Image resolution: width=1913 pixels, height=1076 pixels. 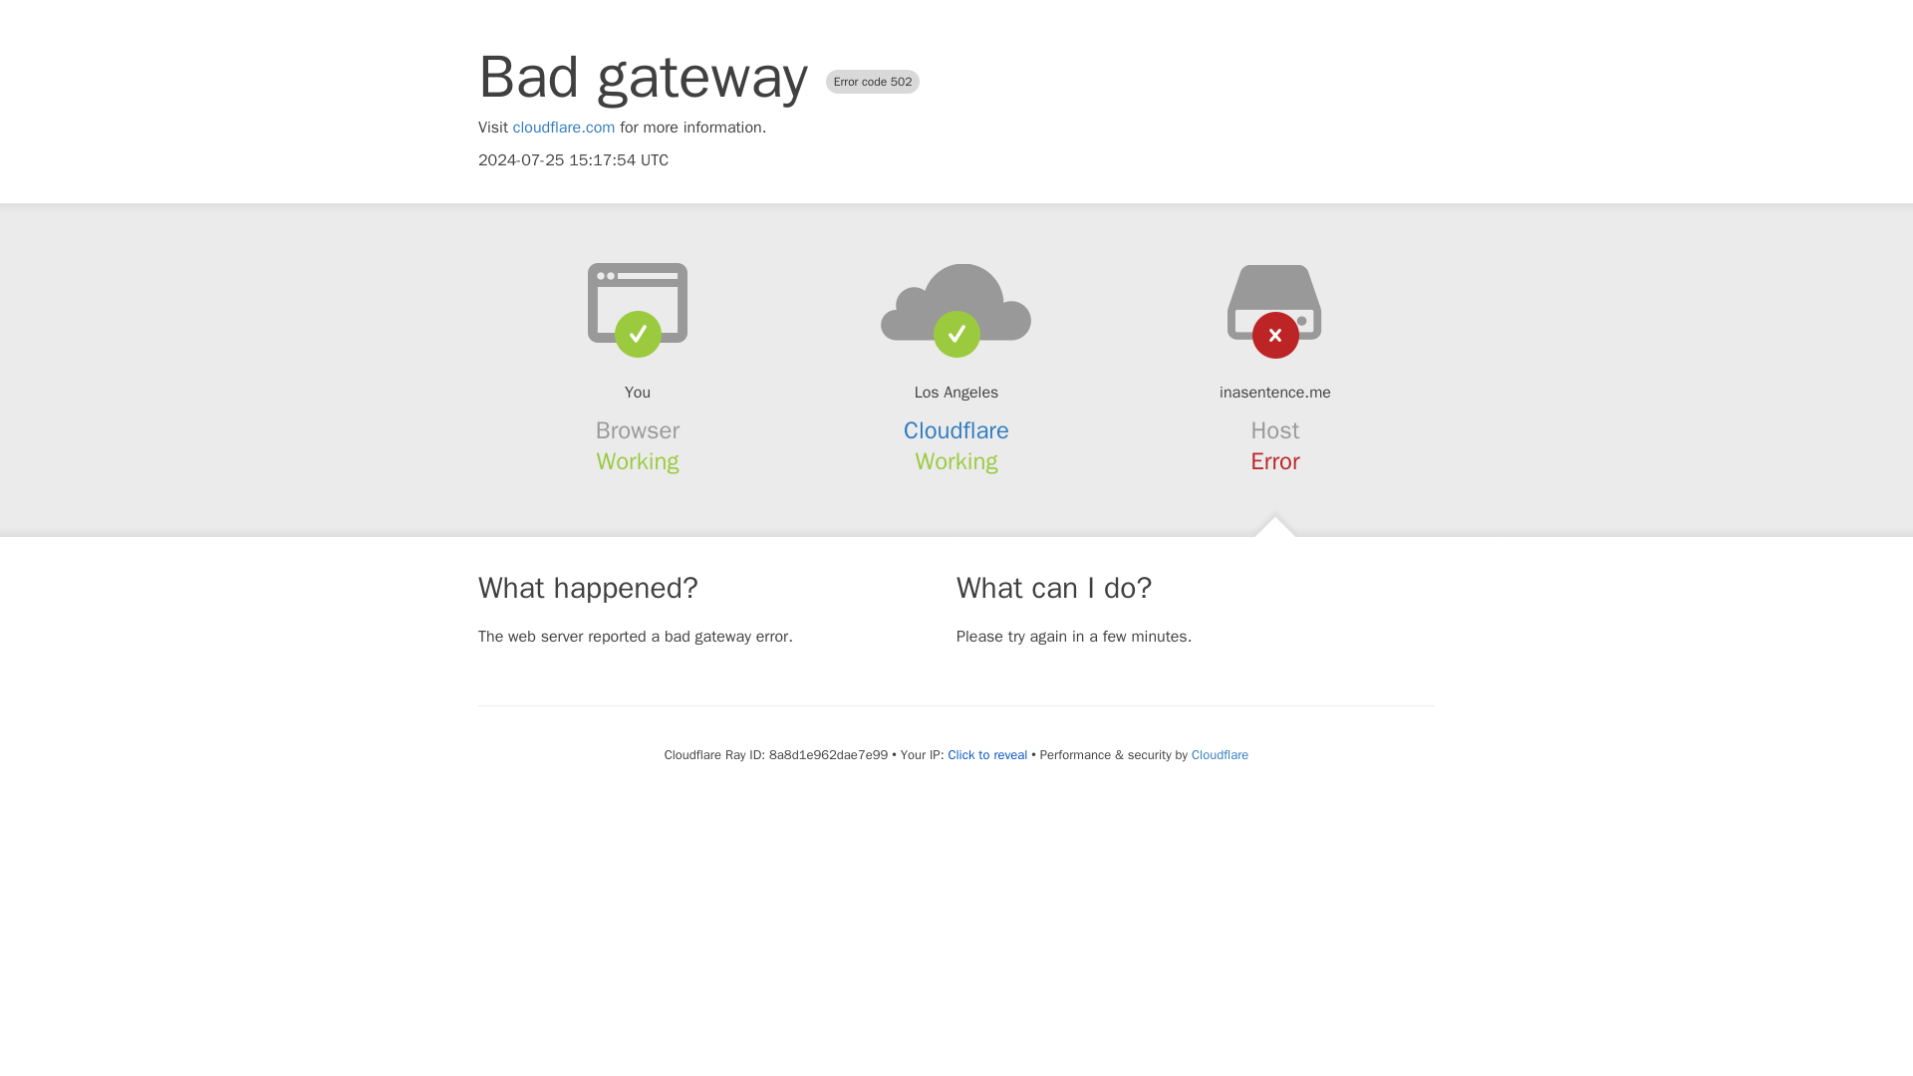 What do you see at coordinates (1220, 754) in the screenshot?
I see `Cloudflare` at bounding box center [1220, 754].